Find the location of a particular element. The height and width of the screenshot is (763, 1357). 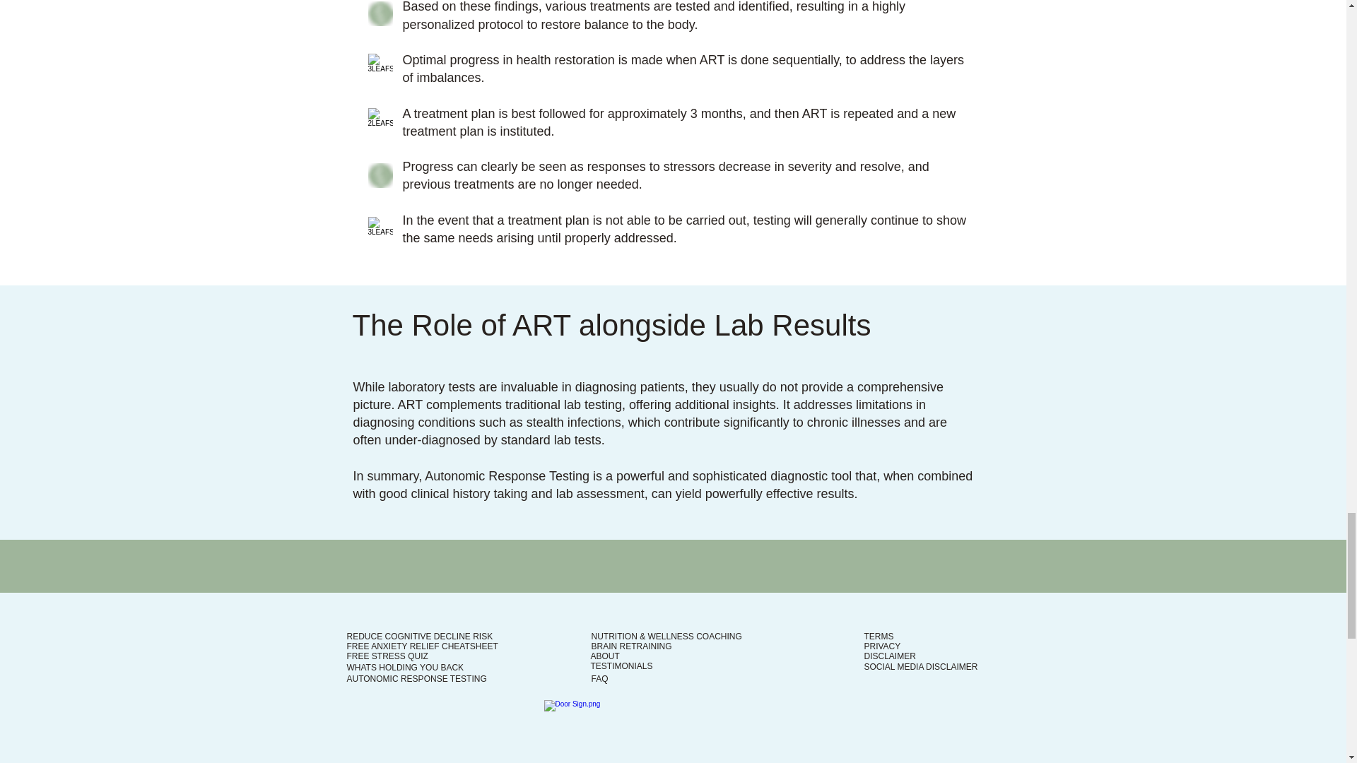

DISCLAIMER is located at coordinates (889, 656).